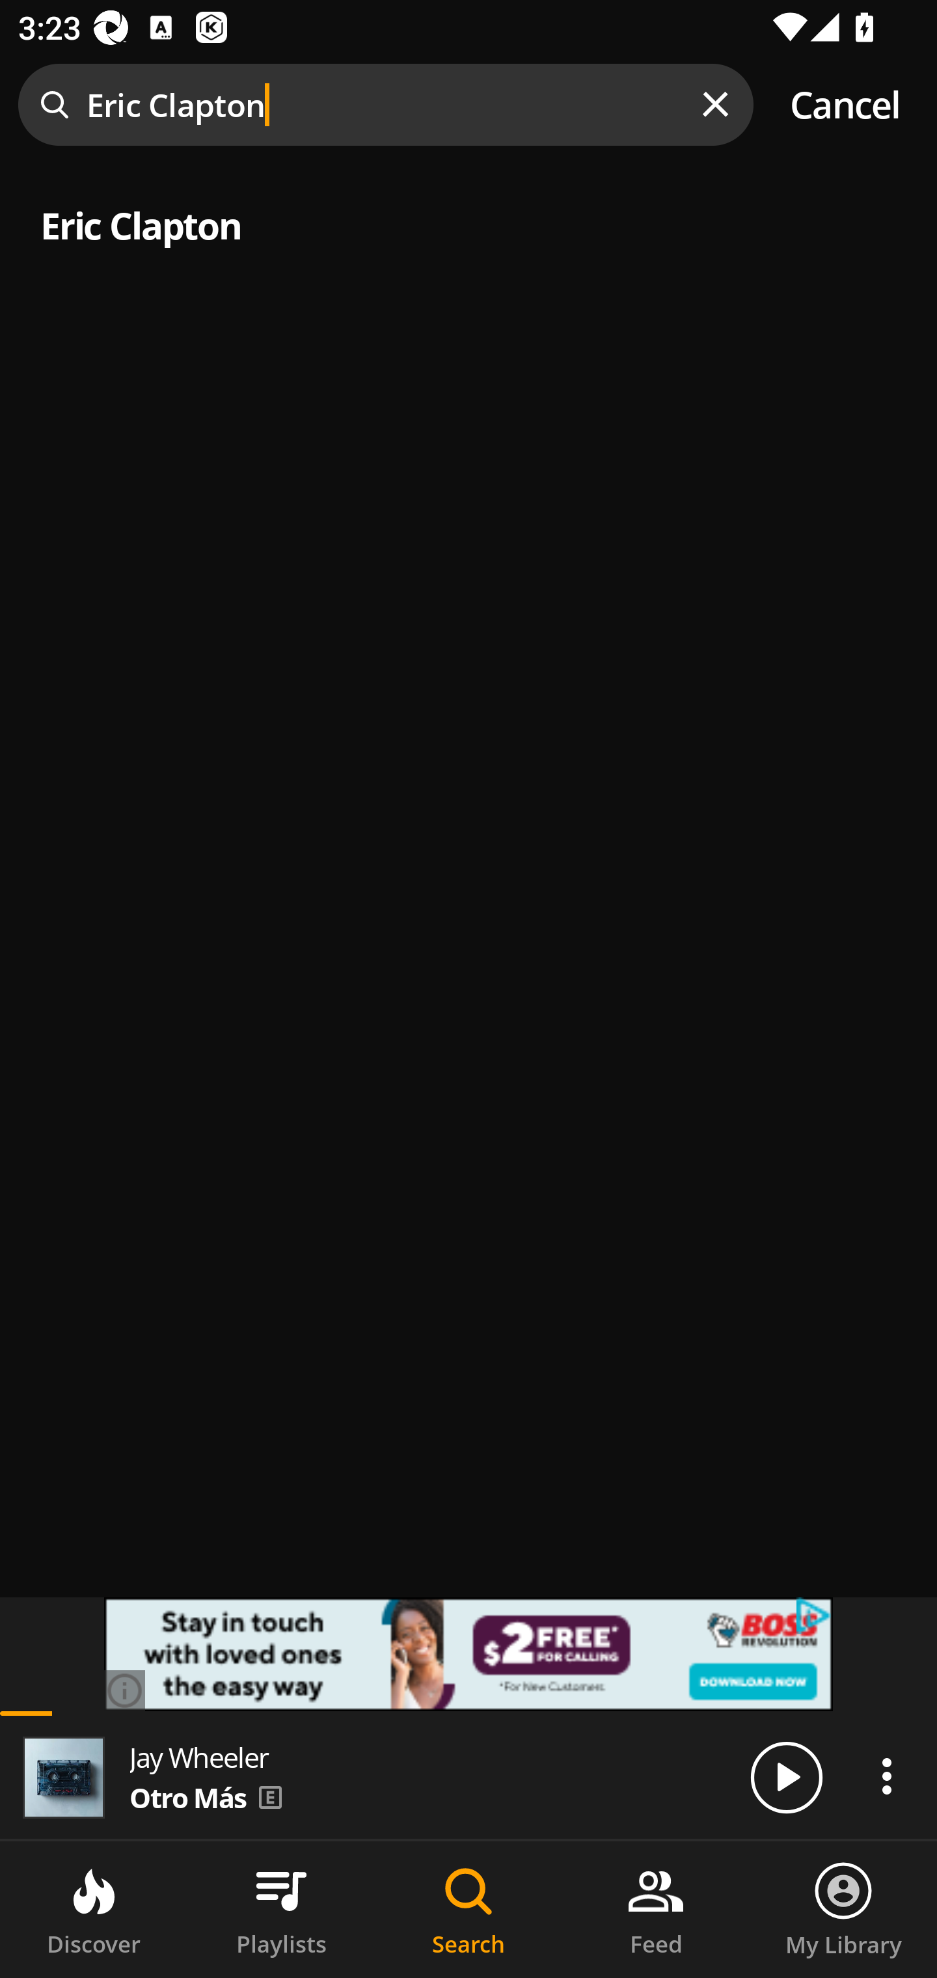  I want to click on Artists, songs, albums and playlists…, so click(468, 241).